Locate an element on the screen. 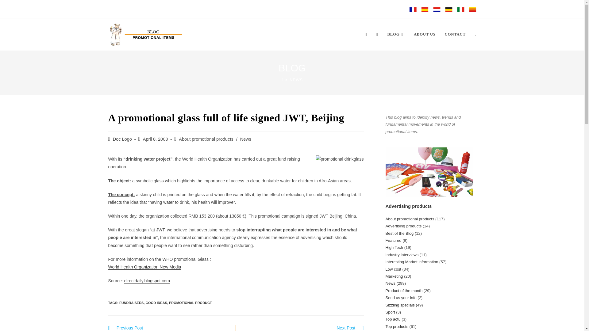  BLOG is located at coordinates (396, 34).